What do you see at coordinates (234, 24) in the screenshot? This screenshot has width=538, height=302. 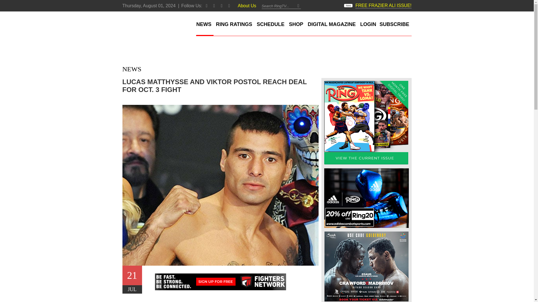 I see `RING RATINGS` at bounding box center [234, 24].